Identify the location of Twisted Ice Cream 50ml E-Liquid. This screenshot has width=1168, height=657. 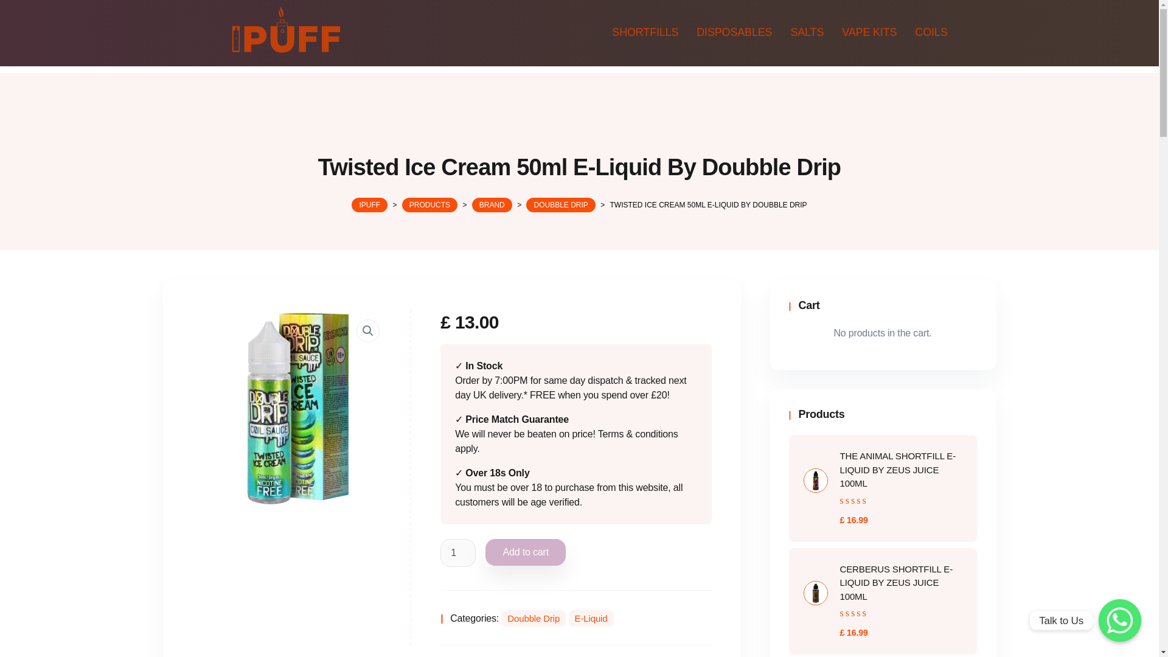
(291, 408).